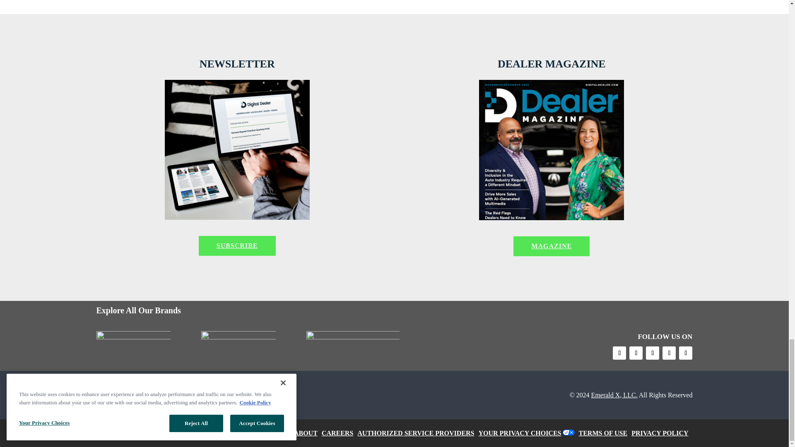 The image size is (795, 447). I want to click on E-Newsletter-Mockup2-768x742, so click(237, 150).